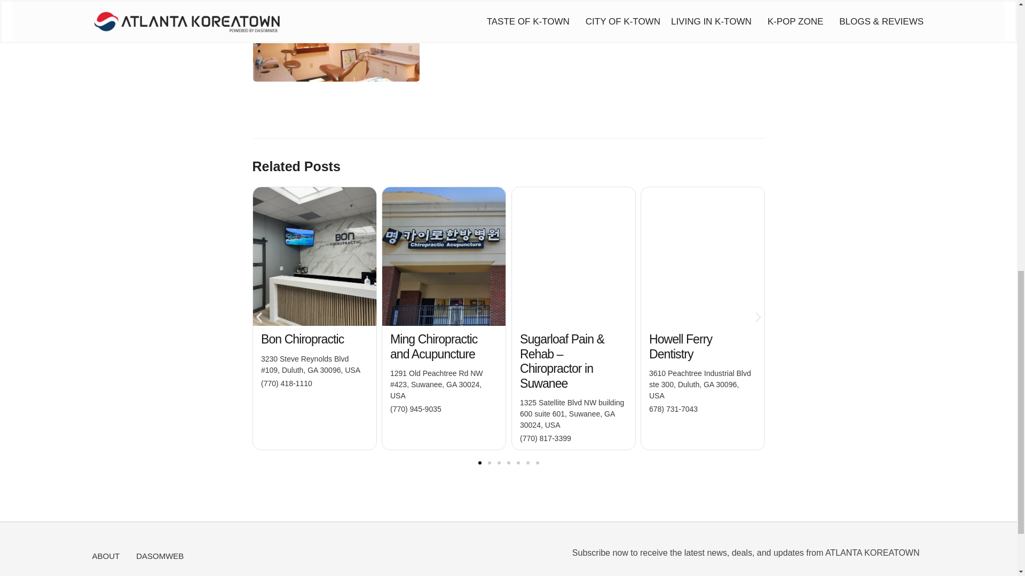 Image resolution: width=1025 pixels, height=576 pixels. I want to click on 2024-03-19-3, so click(314, 257).